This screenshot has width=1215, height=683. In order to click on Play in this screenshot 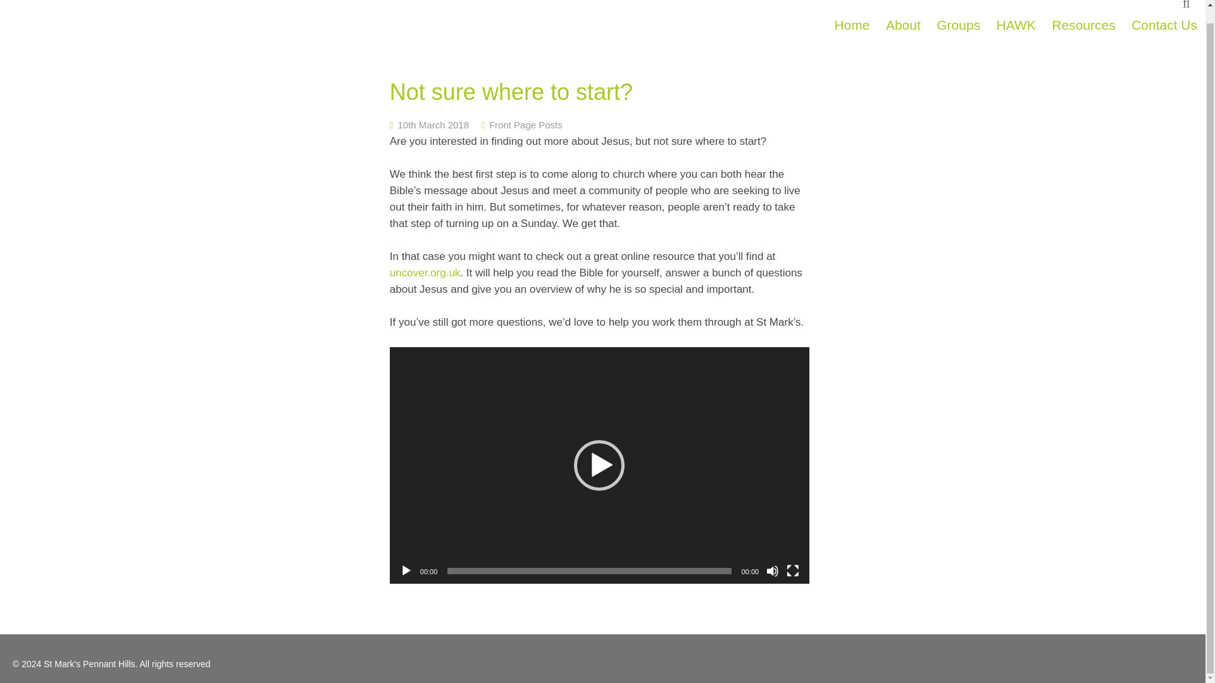, I will do `click(406, 570)`.